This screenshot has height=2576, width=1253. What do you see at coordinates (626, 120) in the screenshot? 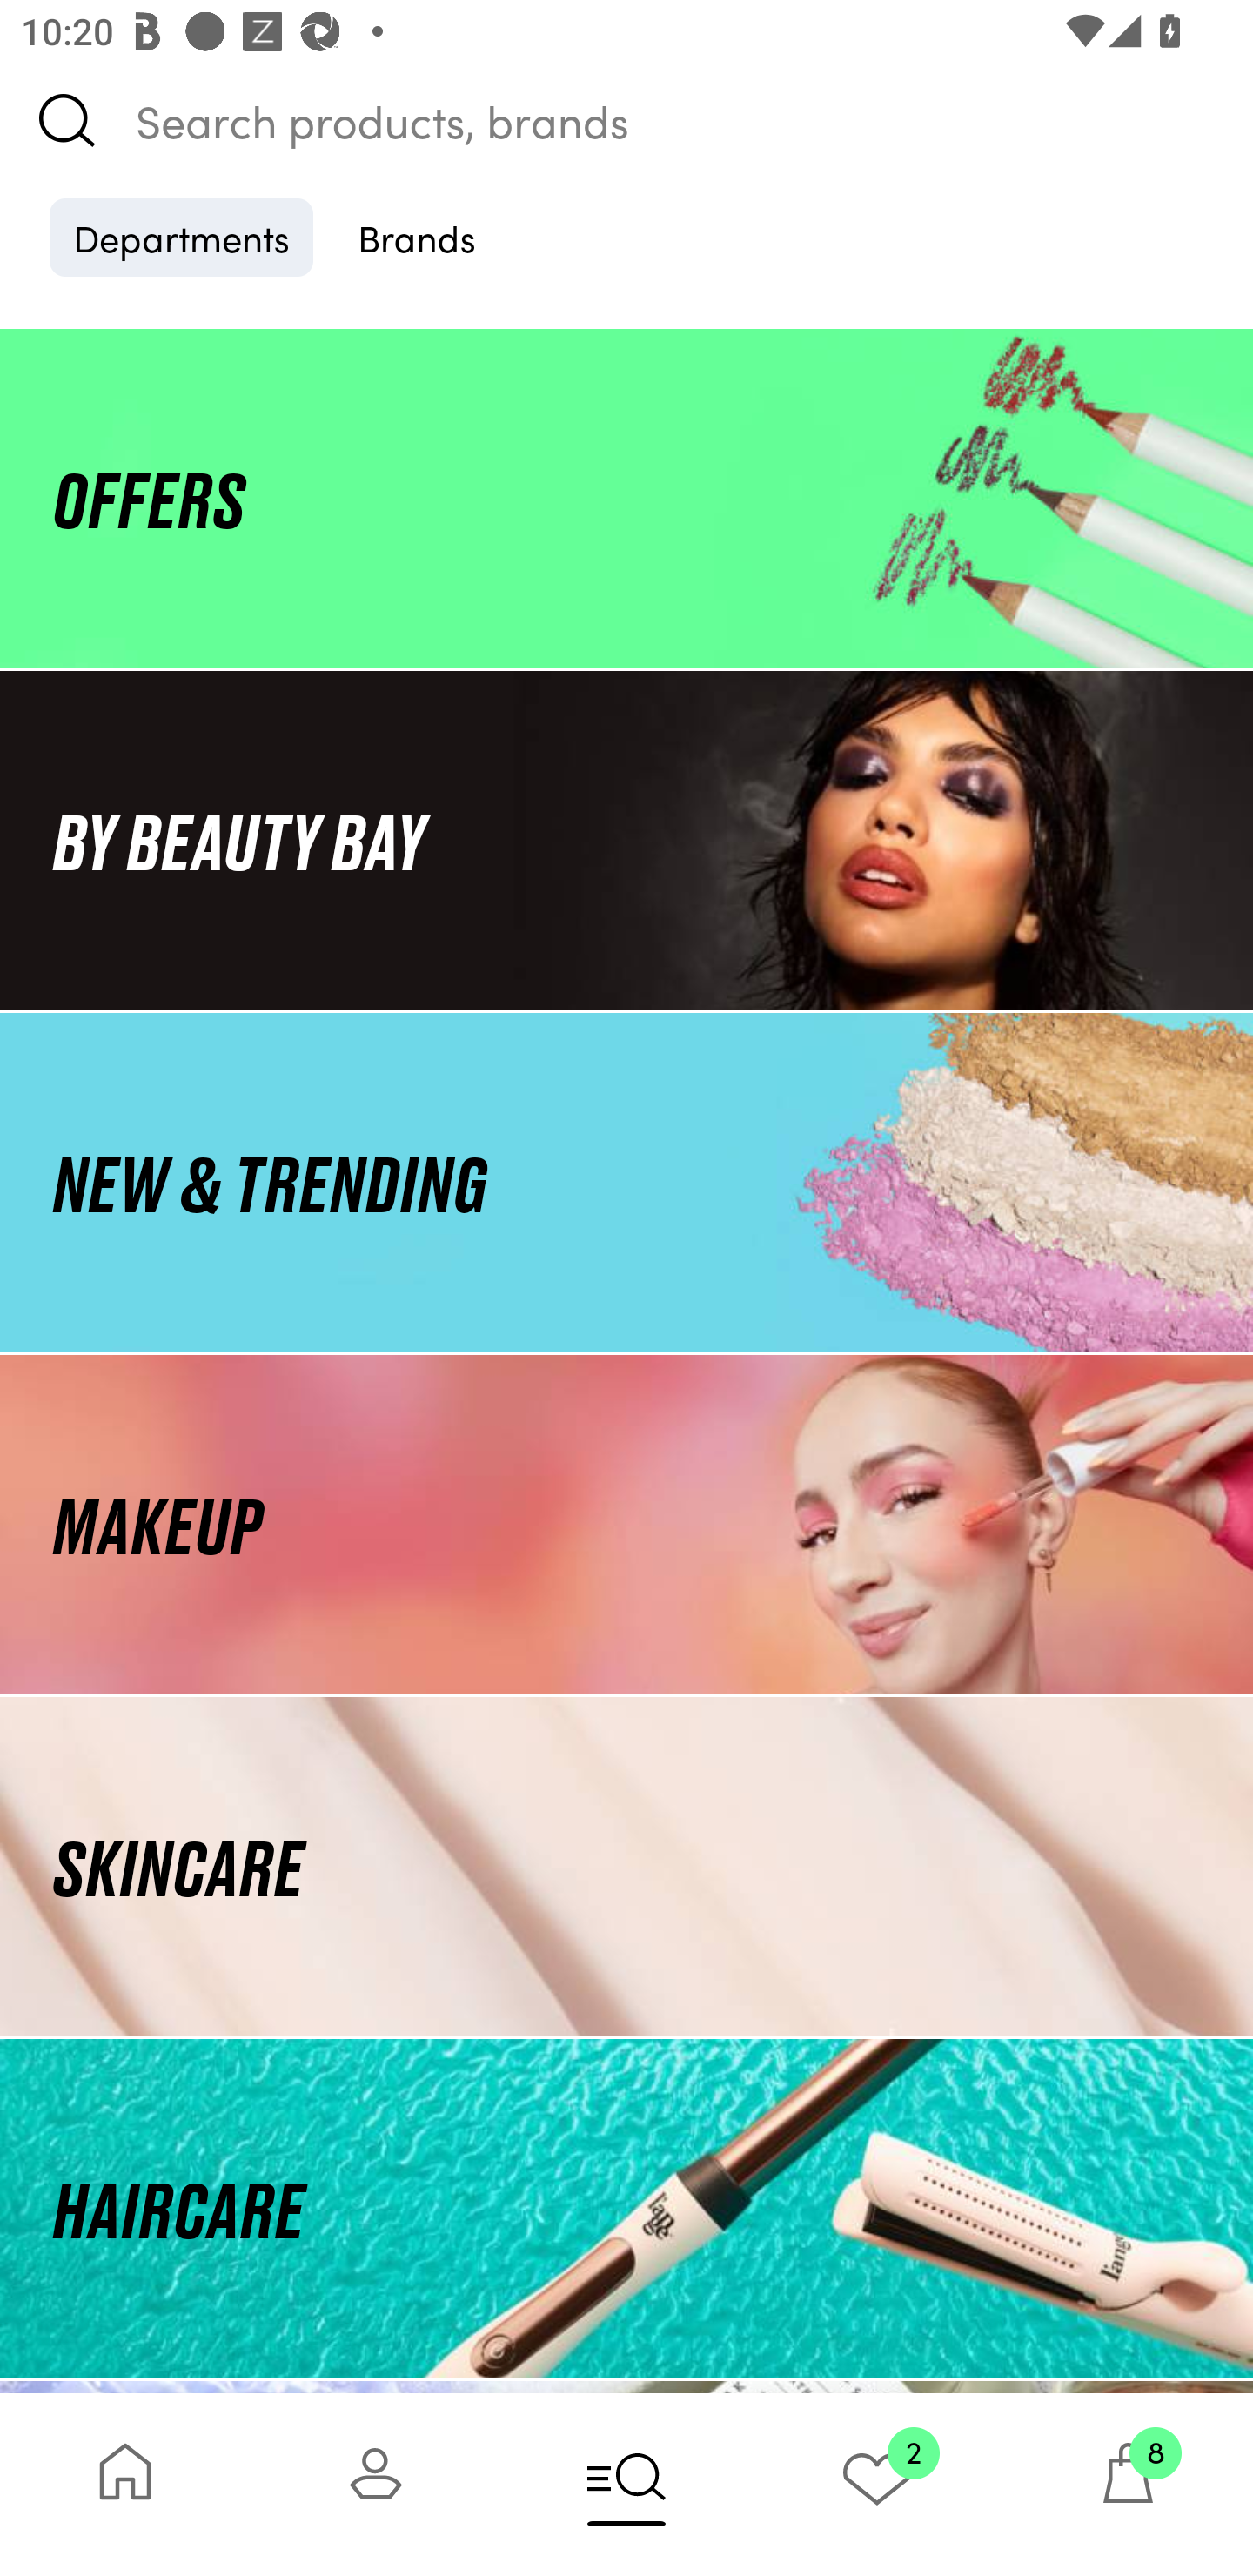
I see `Search products, brands` at bounding box center [626, 120].